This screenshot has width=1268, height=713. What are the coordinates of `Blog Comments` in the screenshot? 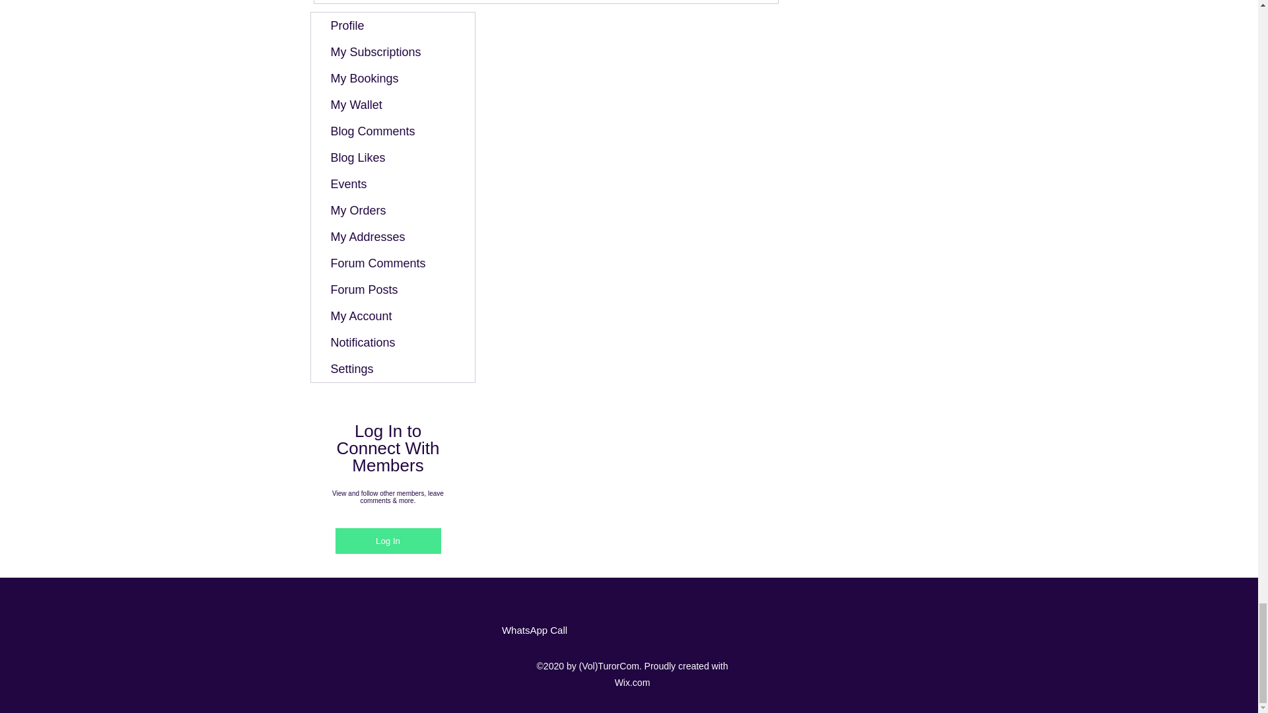 It's located at (392, 131).